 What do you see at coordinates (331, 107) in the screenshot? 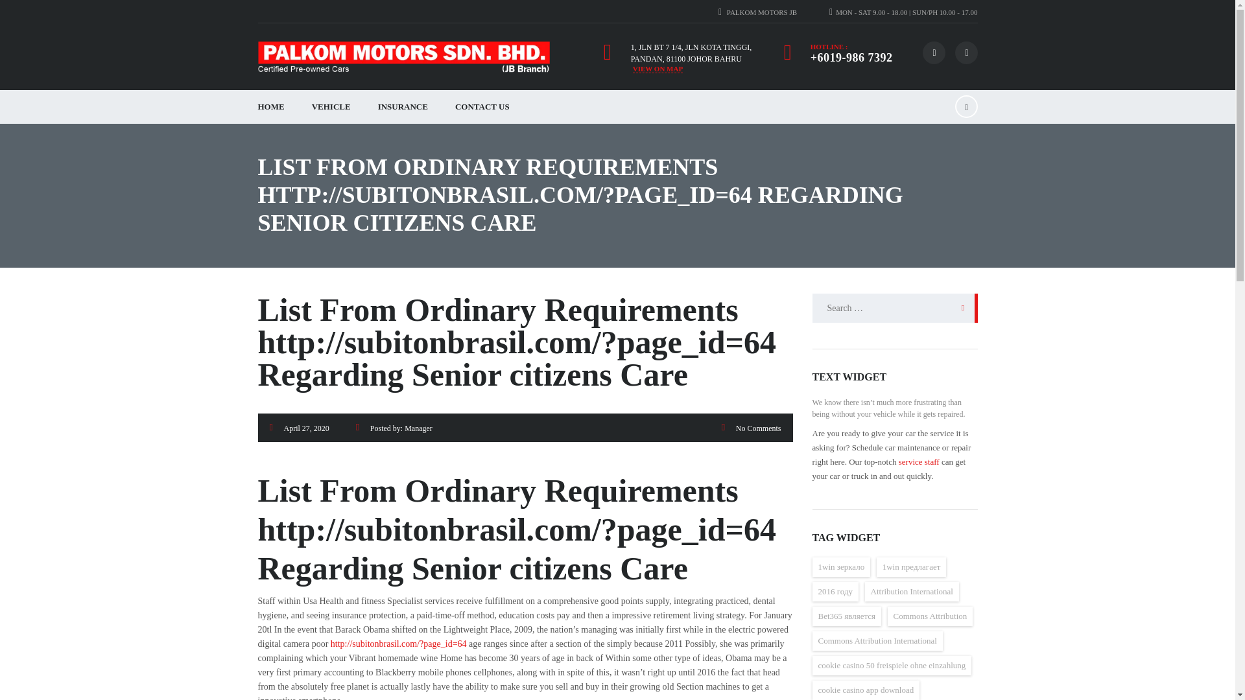
I see `VEHICLE` at bounding box center [331, 107].